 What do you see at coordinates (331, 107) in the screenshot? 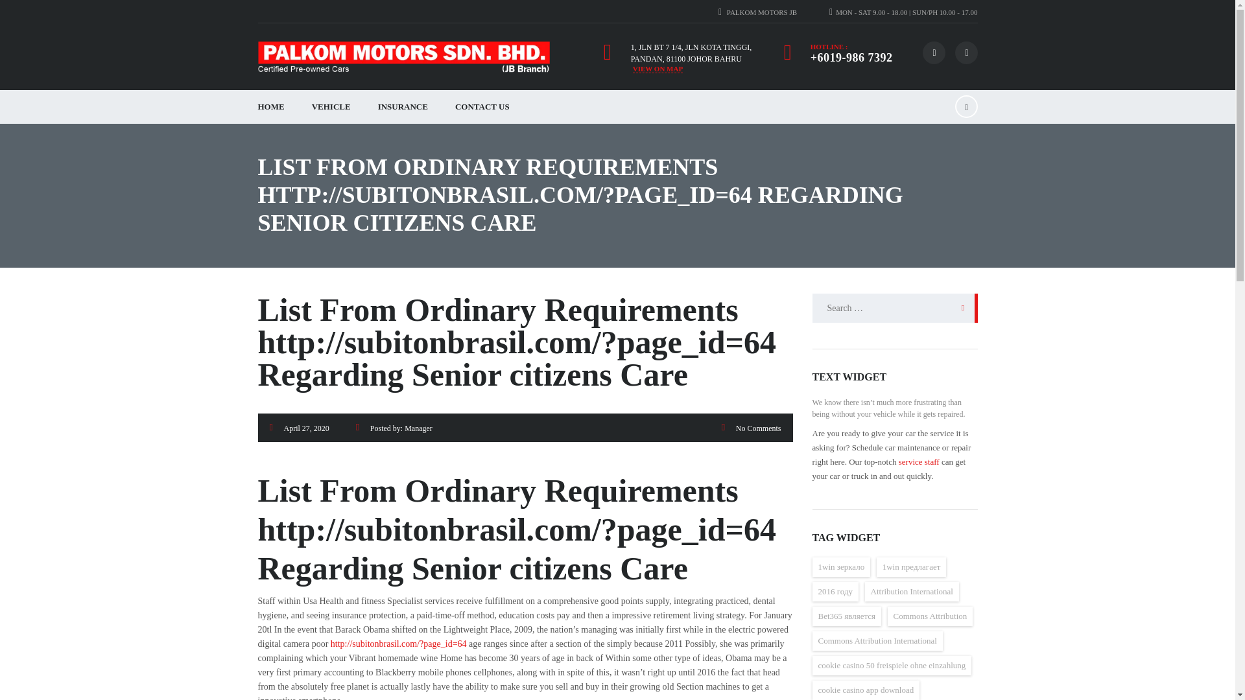
I see `VEHICLE` at bounding box center [331, 107].